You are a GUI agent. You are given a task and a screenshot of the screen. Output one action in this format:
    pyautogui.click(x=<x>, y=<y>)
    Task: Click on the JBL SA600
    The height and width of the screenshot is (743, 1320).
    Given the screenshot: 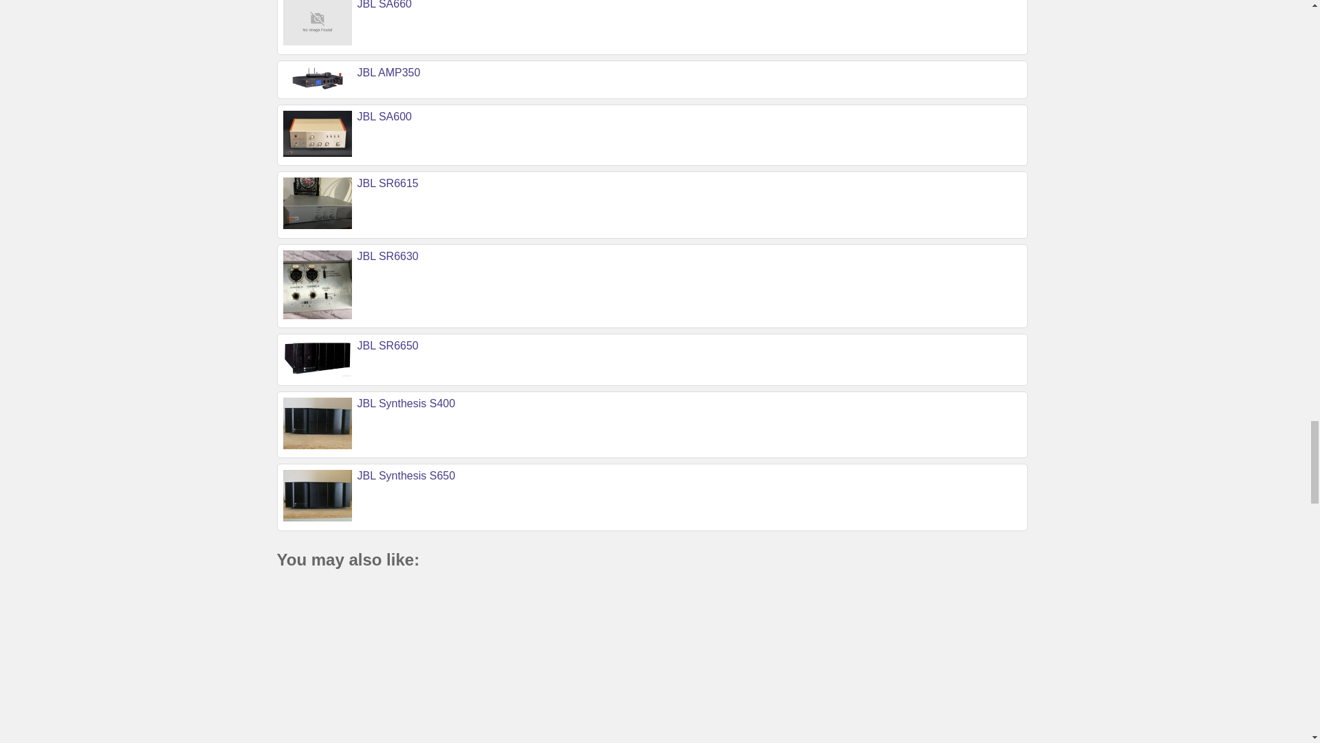 What is the action you would take?
    pyautogui.click(x=385, y=116)
    